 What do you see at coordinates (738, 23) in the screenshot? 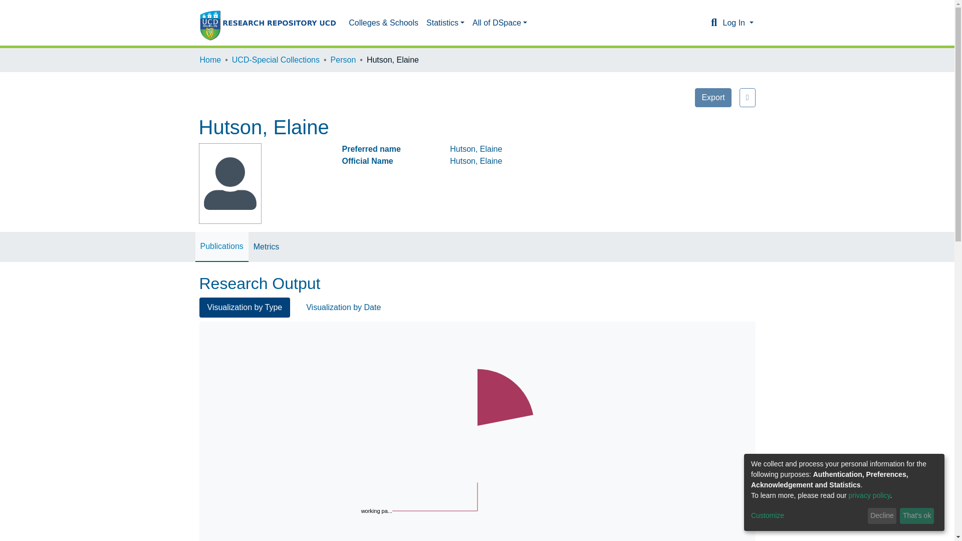
I see `Log In` at bounding box center [738, 23].